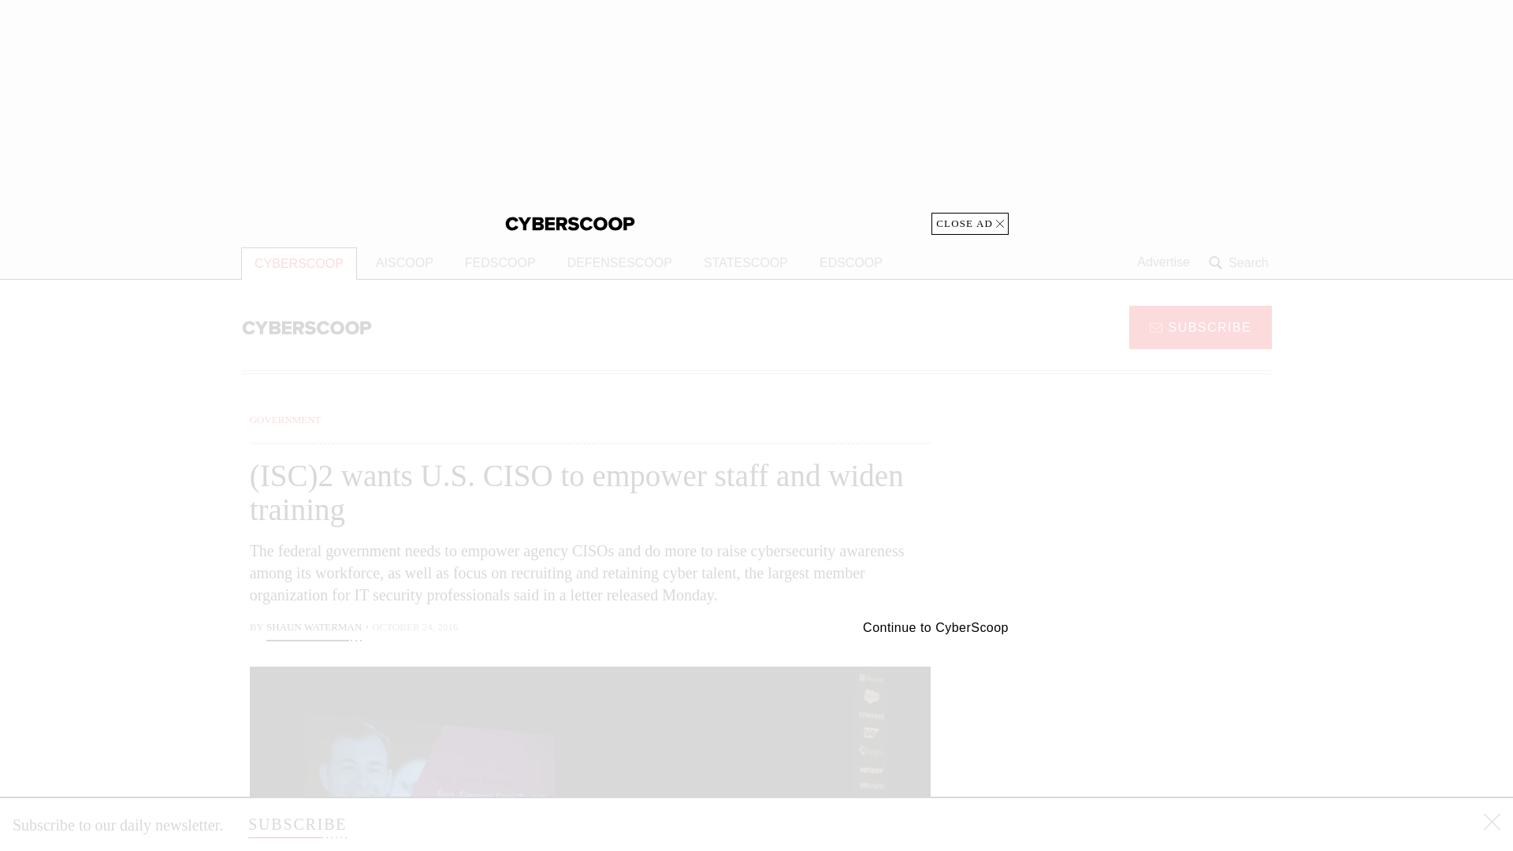  Describe the element at coordinates (299, 263) in the screenshot. I see `CYBERSCOOP` at that location.